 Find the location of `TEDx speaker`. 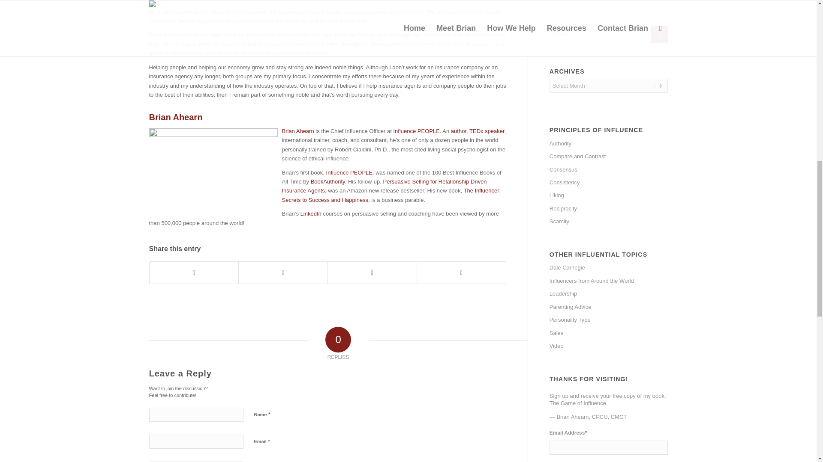

TEDx speaker is located at coordinates (487, 131).